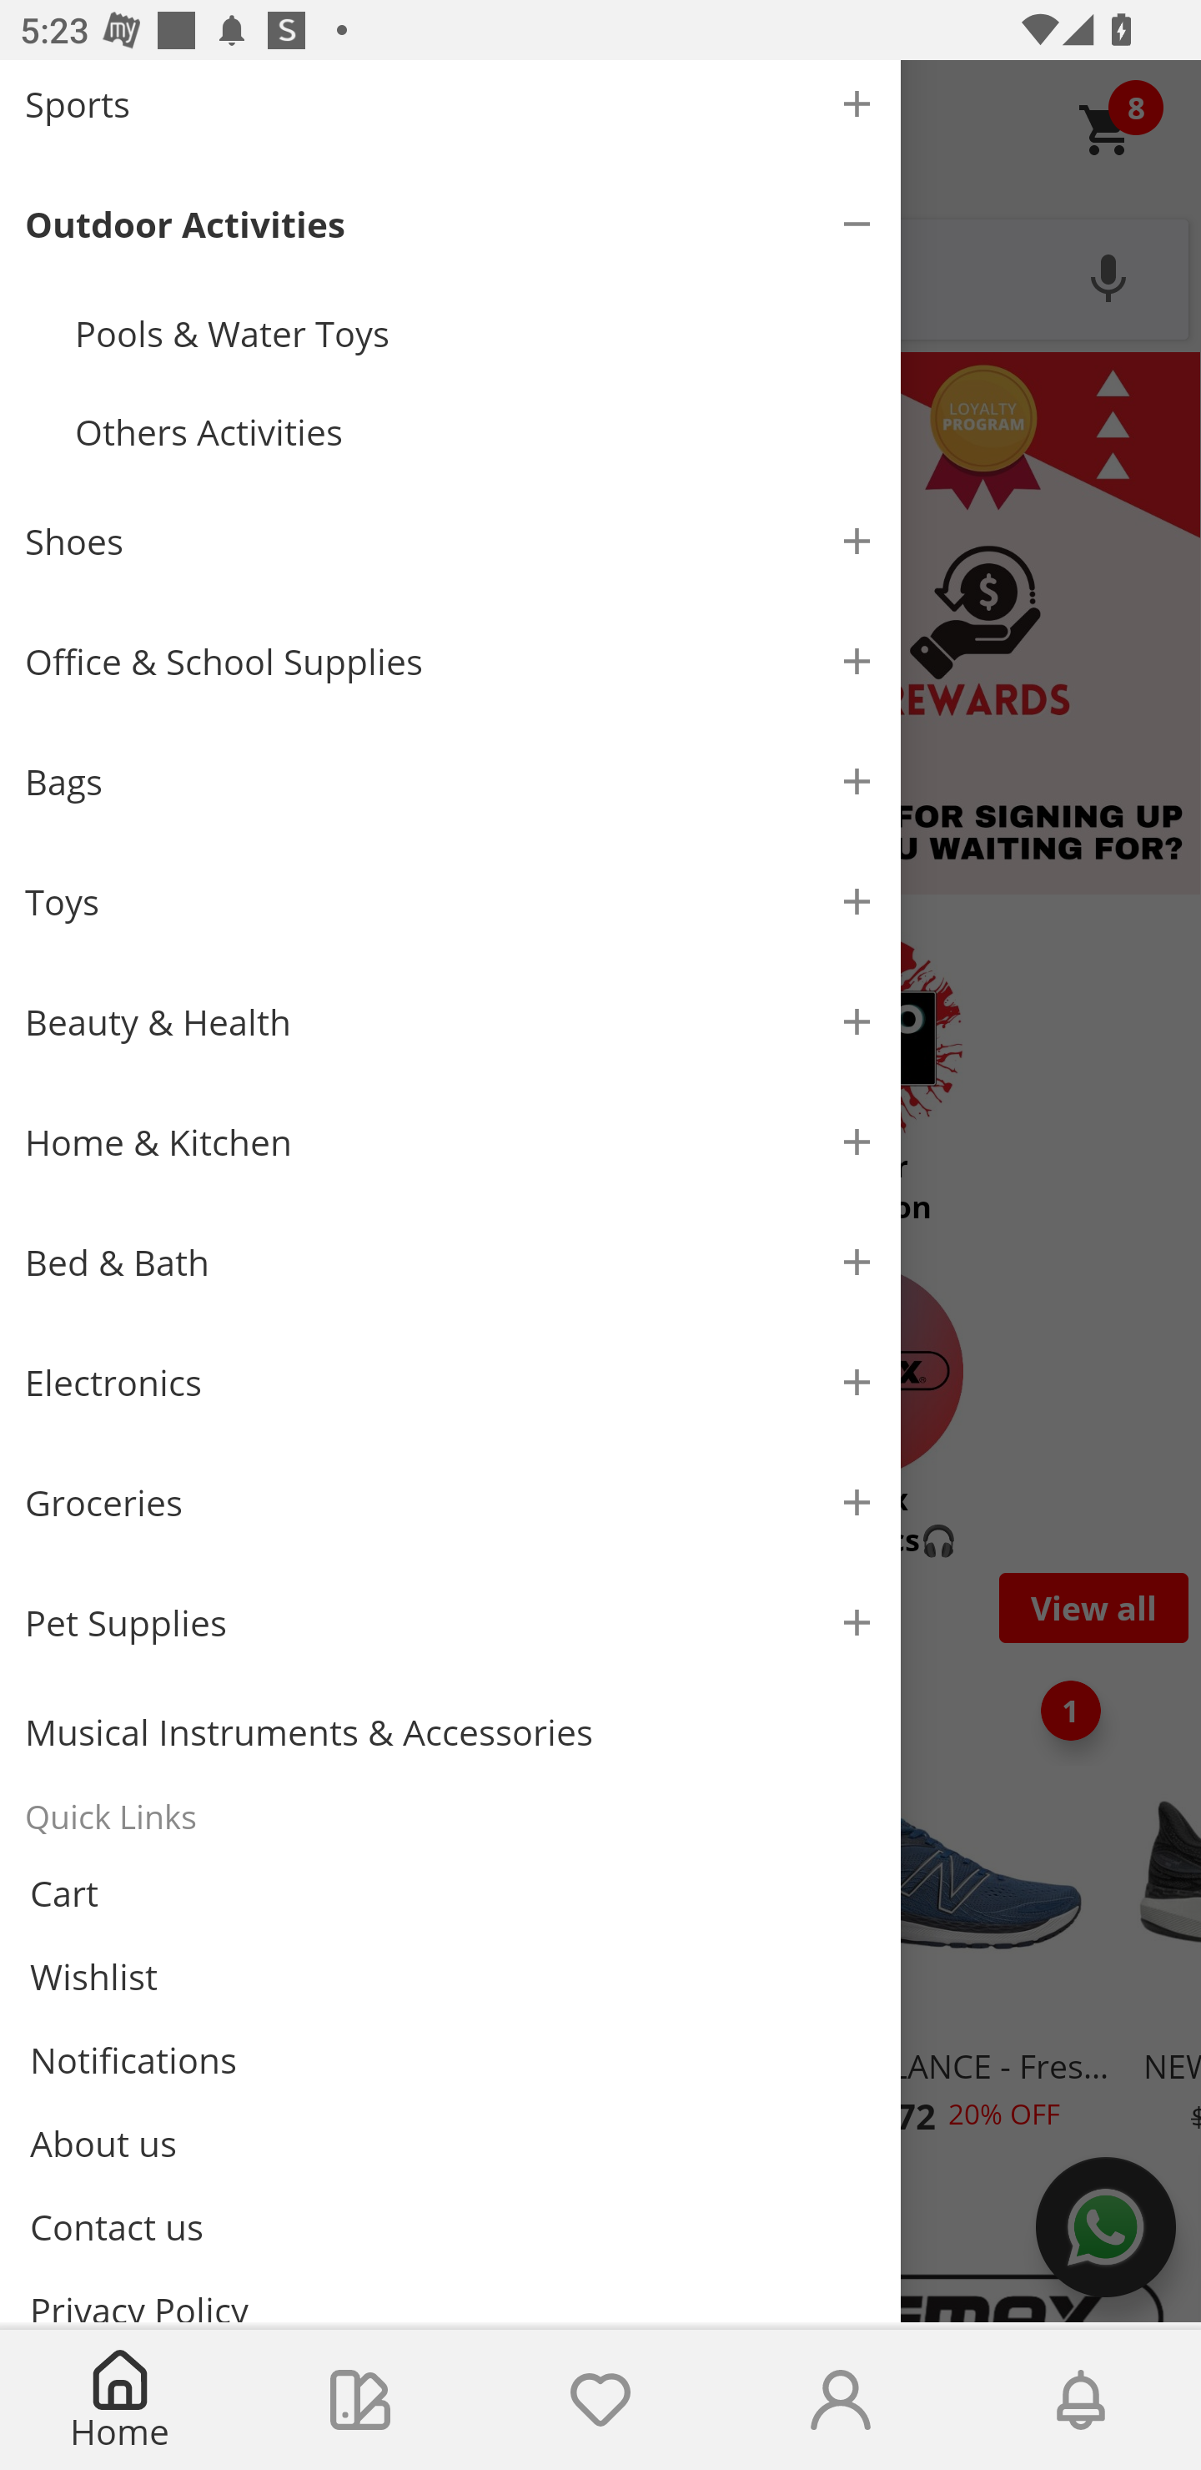 The width and height of the screenshot is (1201, 2470). I want to click on Home & Kitchen, so click(450, 1142).